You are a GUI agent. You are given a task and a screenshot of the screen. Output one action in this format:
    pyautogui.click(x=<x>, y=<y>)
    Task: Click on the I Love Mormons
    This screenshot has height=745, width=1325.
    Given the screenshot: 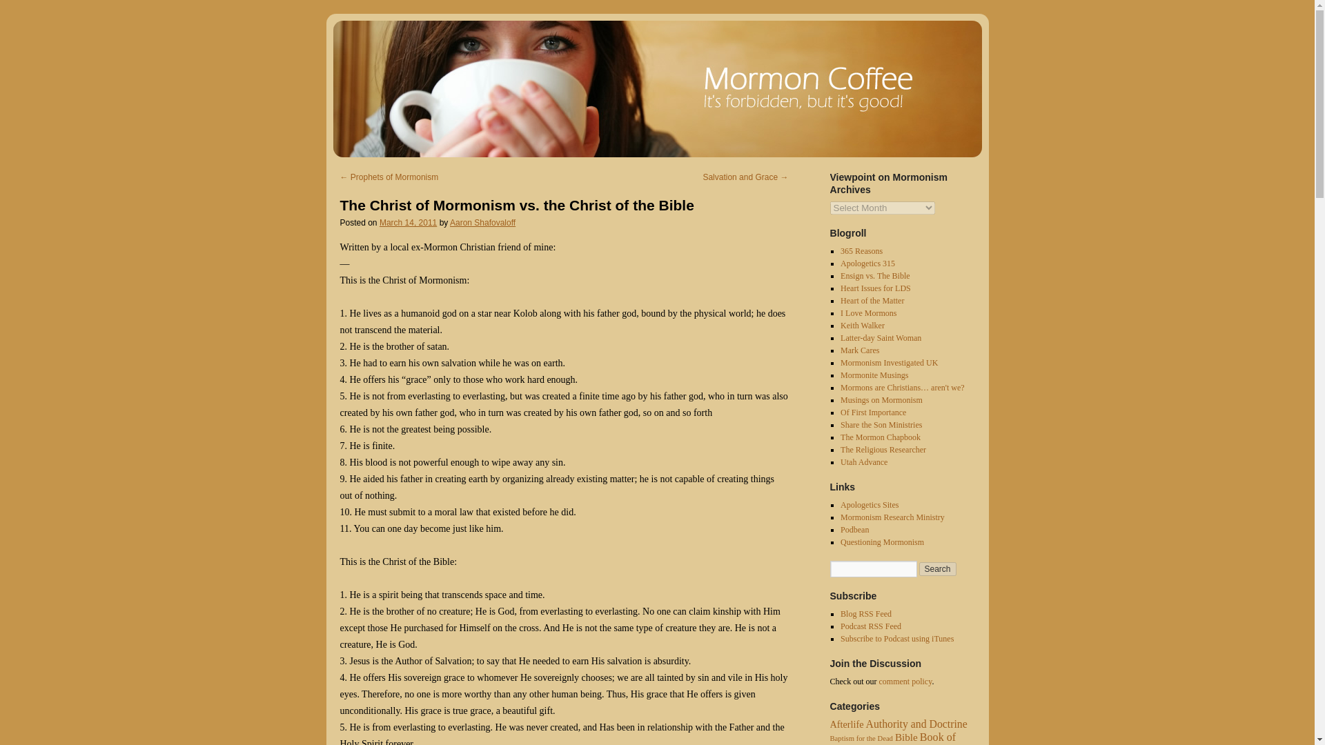 What is the action you would take?
    pyautogui.click(x=868, y=313)
    